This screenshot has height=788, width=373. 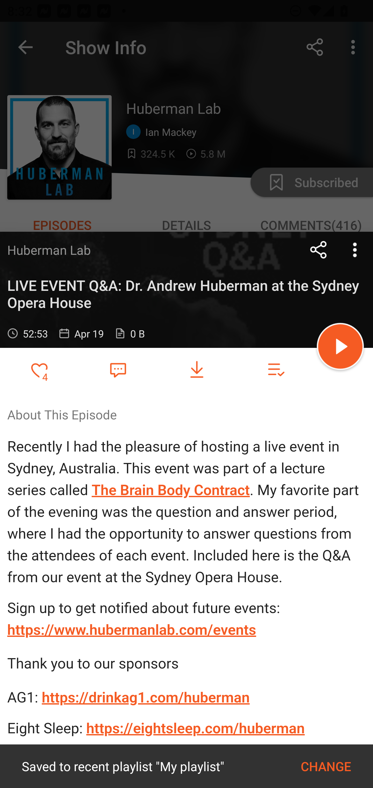 What do you see at coordinates (132, 630) in the screenshot?
I see `https://www.hubermanlab.com/events` at bounding box center [132, 630].